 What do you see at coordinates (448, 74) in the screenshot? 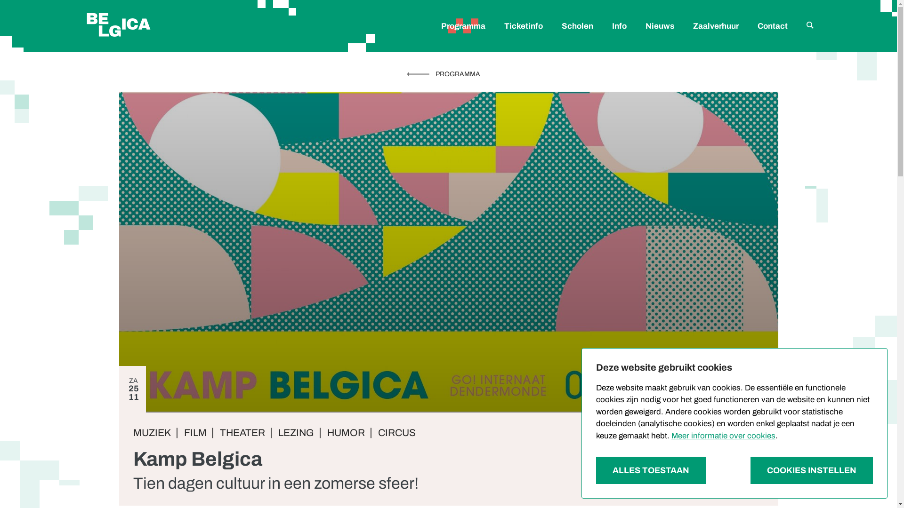
I see `PROGRAMMA` at bounding box center [448, 74].